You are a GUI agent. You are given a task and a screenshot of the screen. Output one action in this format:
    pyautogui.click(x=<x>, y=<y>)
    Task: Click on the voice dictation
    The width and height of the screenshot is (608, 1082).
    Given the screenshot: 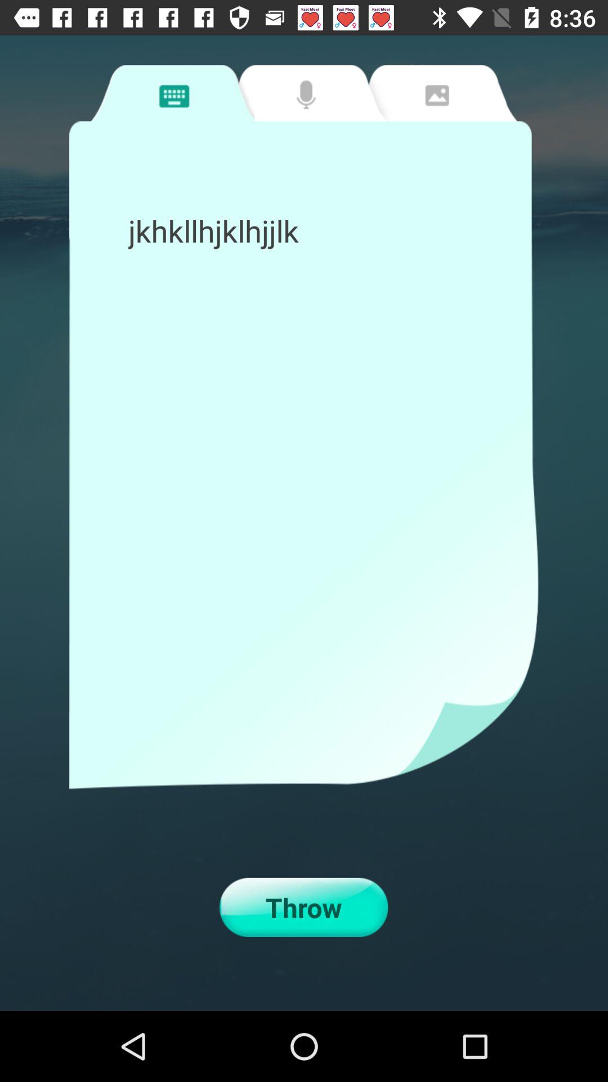 What is the action you would take?
    pyautogui.click(x=303, y=93)
    